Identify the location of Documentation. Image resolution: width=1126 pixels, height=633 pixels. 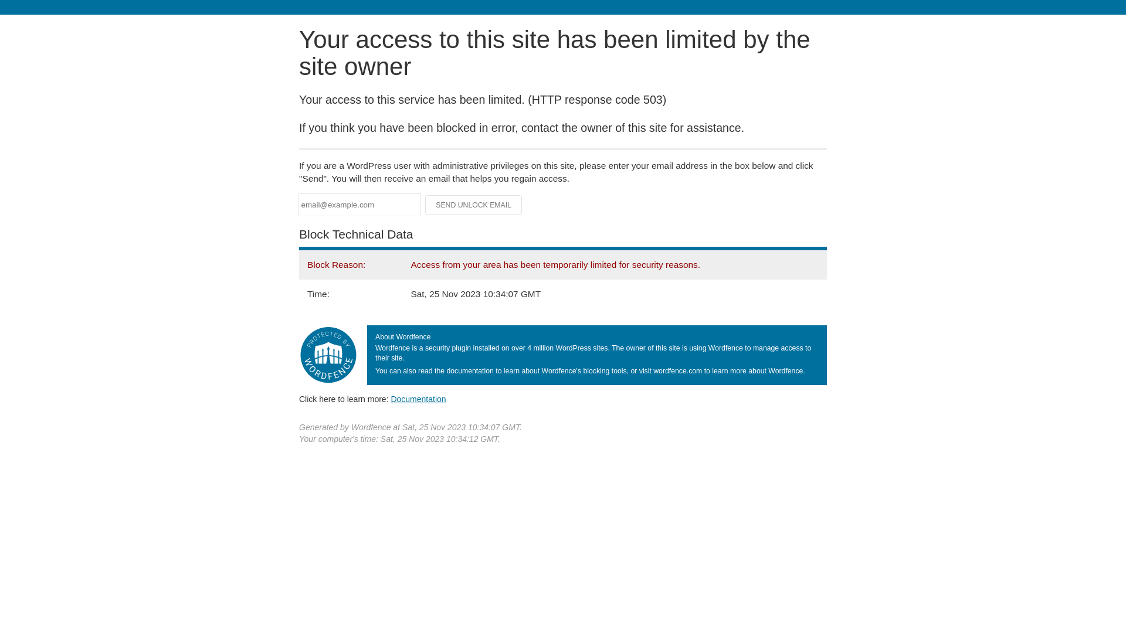
(418, 399).